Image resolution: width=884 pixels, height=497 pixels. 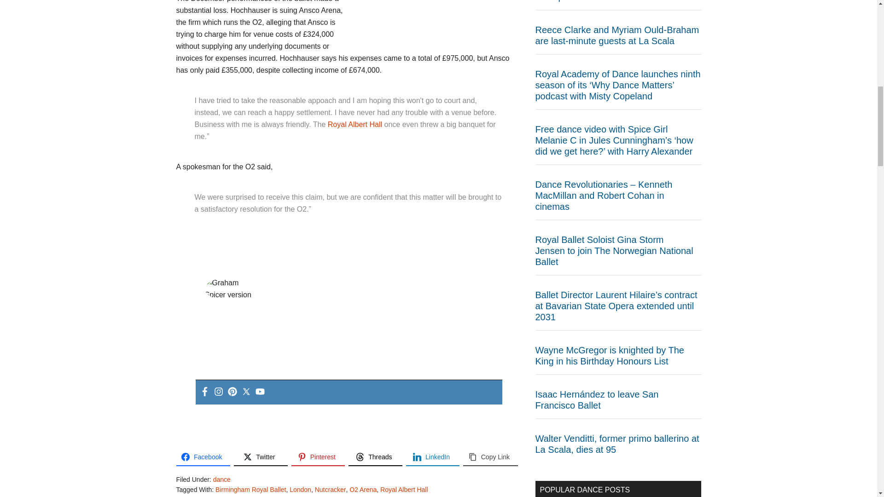 What do you see at coordinates (355, 124) in the screenshot?
I see `Posts tagged with Royal Albert Hall` at bounding box center [355, 124].